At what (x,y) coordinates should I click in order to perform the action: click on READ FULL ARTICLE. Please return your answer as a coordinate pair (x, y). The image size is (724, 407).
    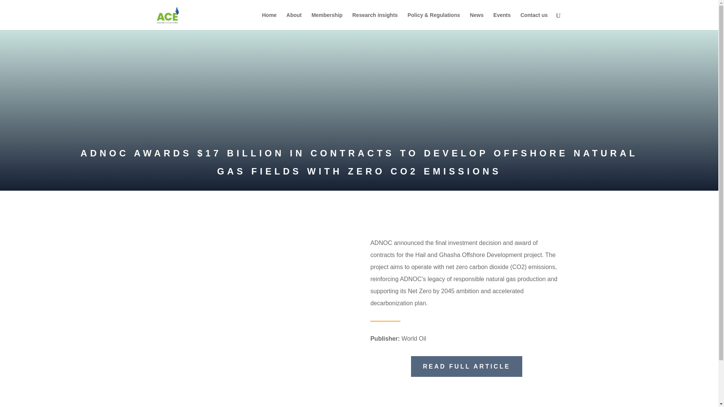
    Looking at the image, I should click on (467, 366).